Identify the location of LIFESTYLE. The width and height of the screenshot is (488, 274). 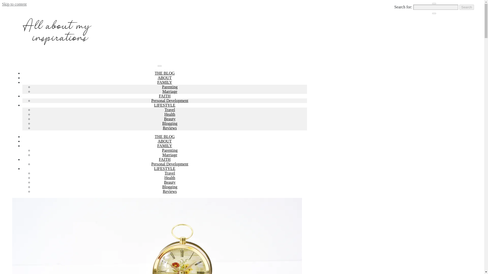
(165, 168).